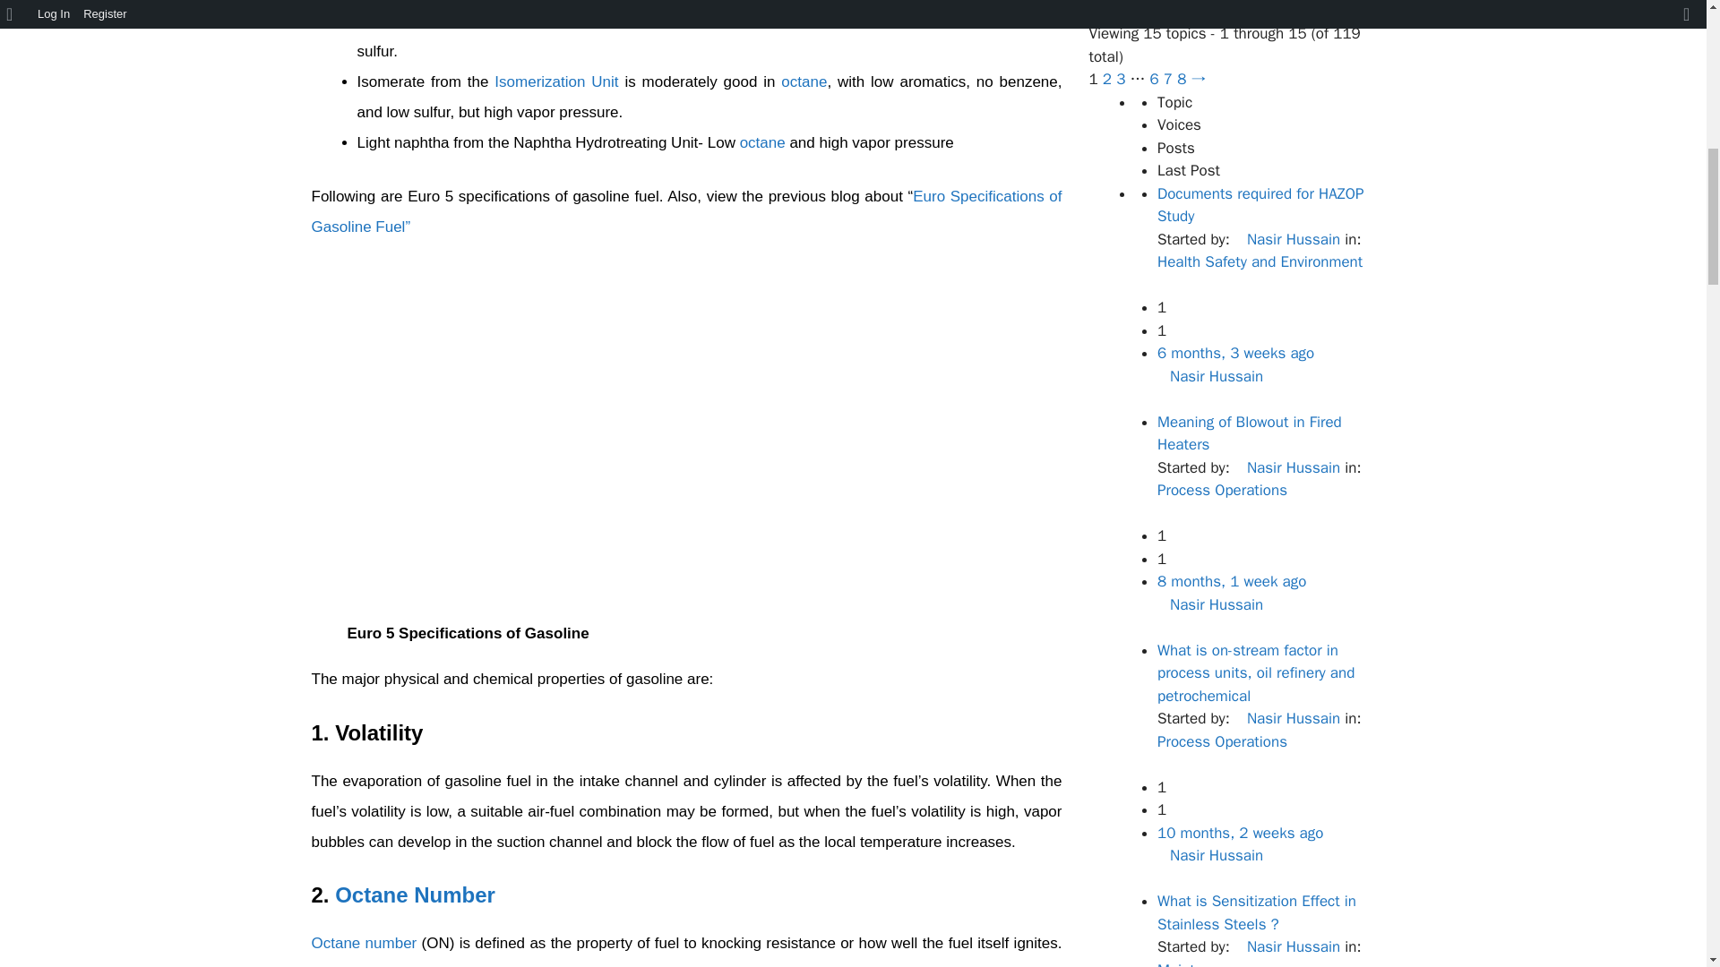 The height and width of the screenshot is (967, 1720). I want to click on Documents required for HAZOP Study, so click(1235, 353).